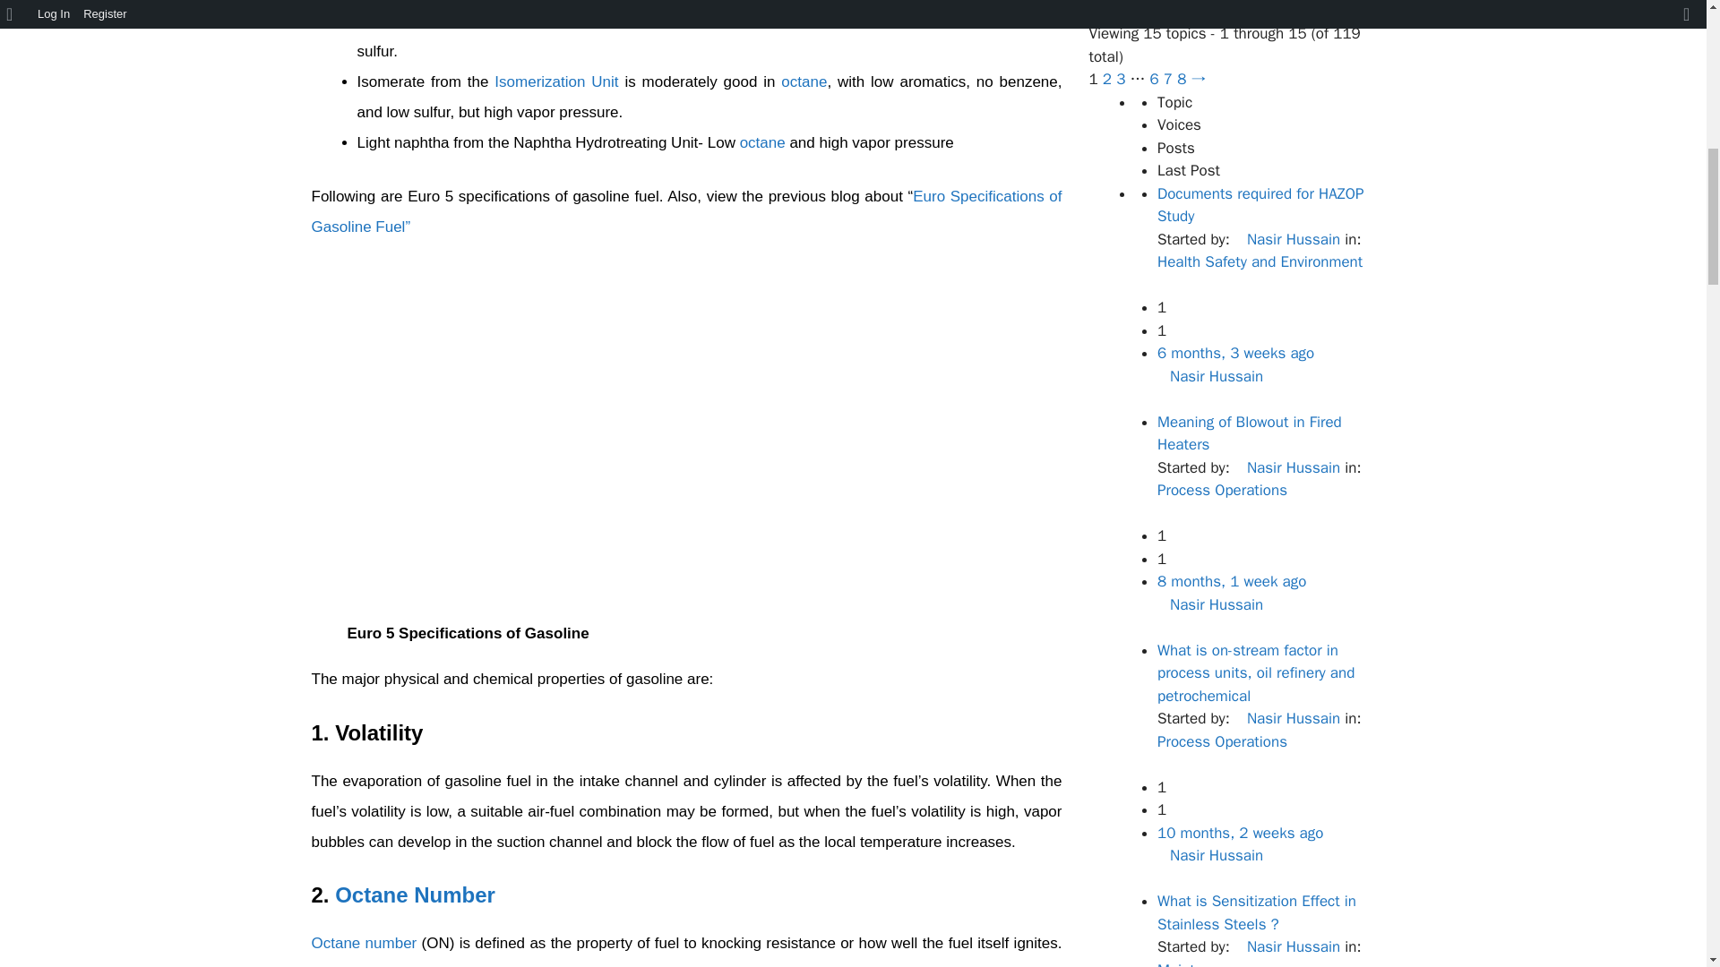 The height and width of the screenshot is (967, 1720). I want to click on Documents required for HAZOP Study, so click(1235, 353).